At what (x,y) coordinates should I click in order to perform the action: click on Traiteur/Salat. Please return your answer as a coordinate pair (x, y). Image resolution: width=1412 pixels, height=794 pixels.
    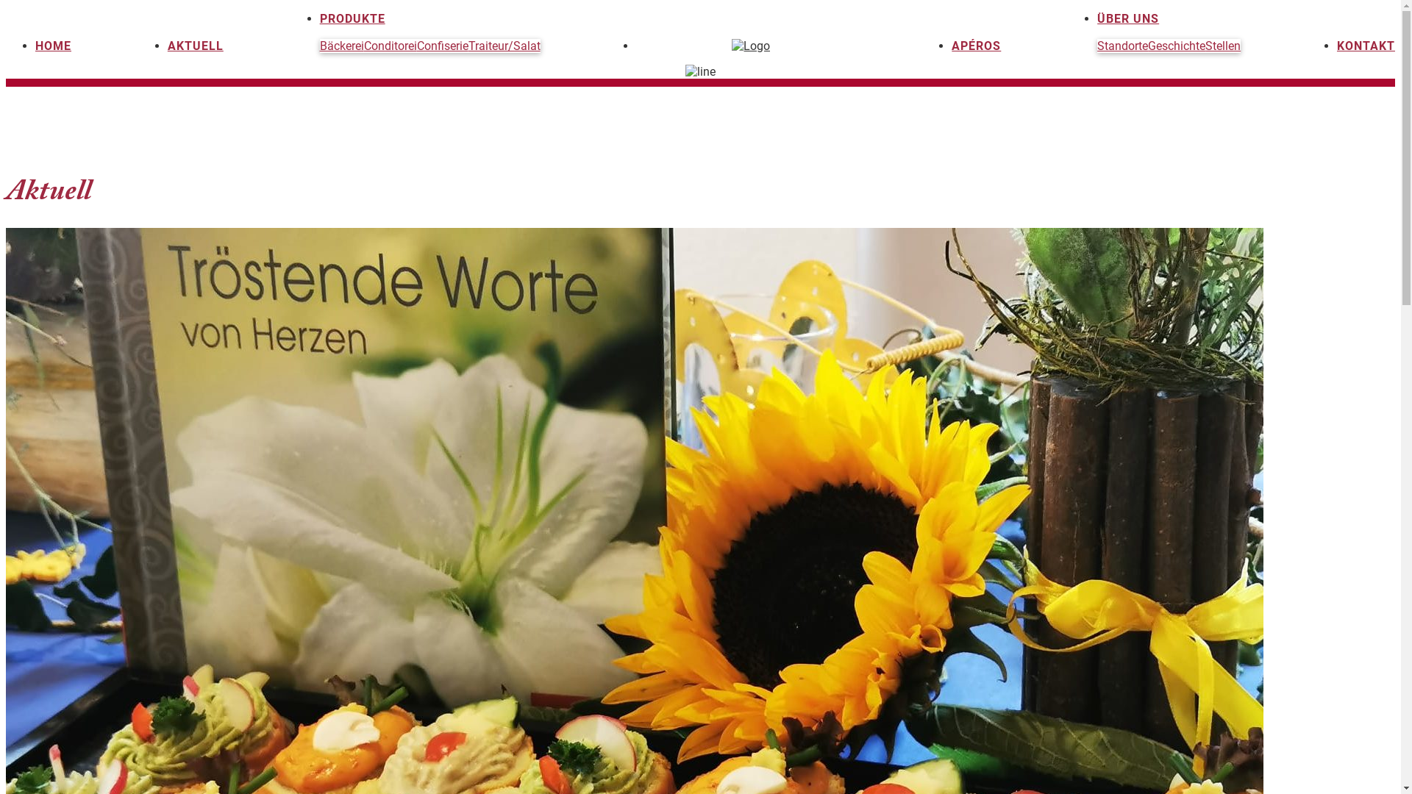
    Looking at the image, I should click on (504, 46).